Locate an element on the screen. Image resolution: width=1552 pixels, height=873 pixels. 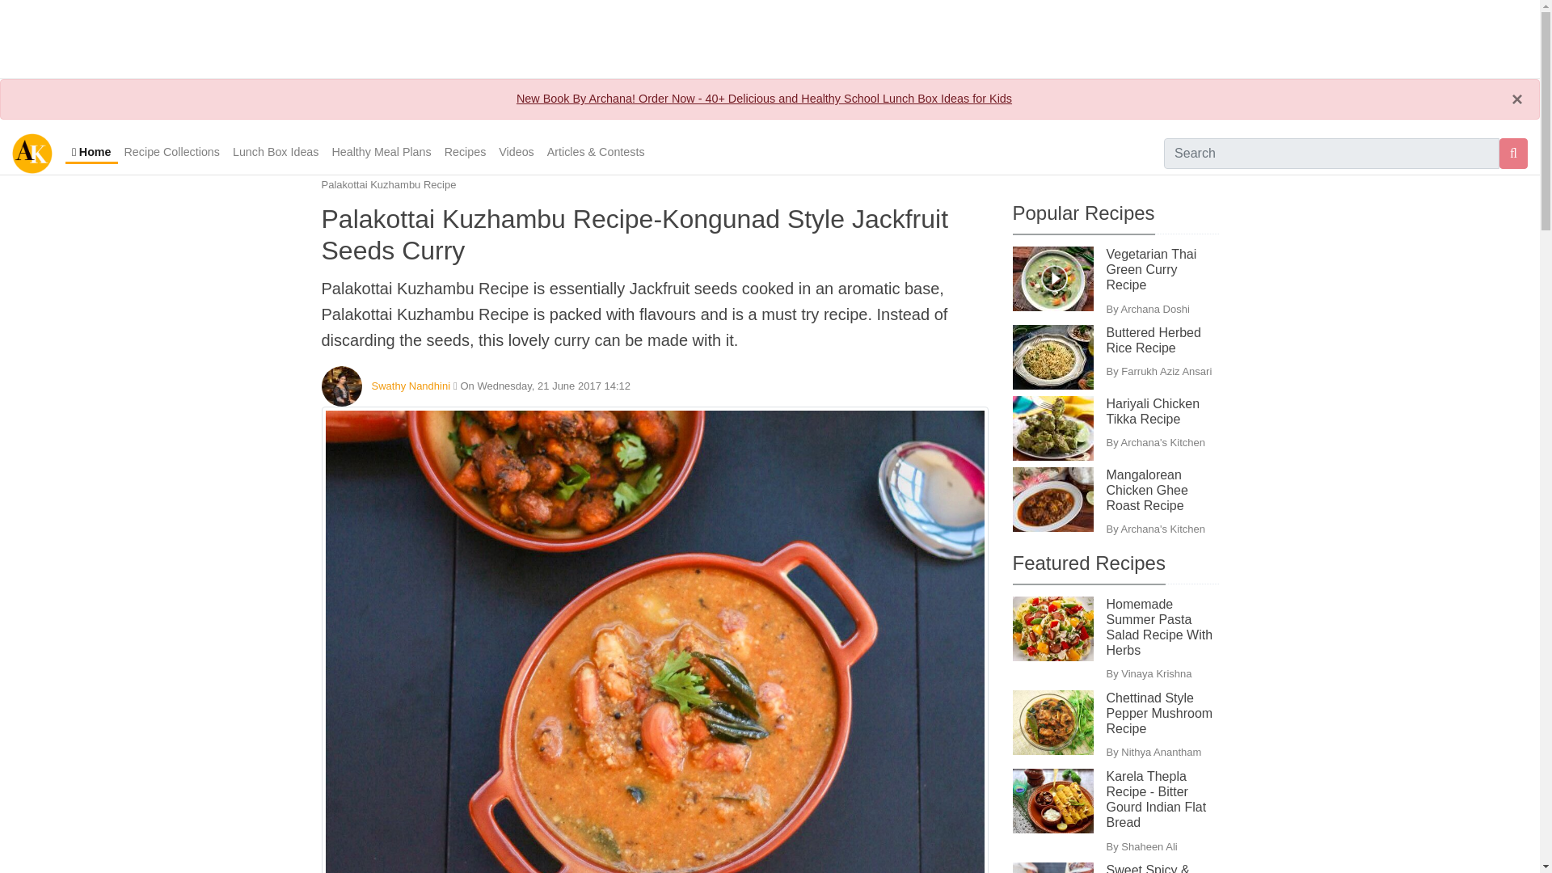
Lunch Box Ideas is located at coordinates (276, 152).